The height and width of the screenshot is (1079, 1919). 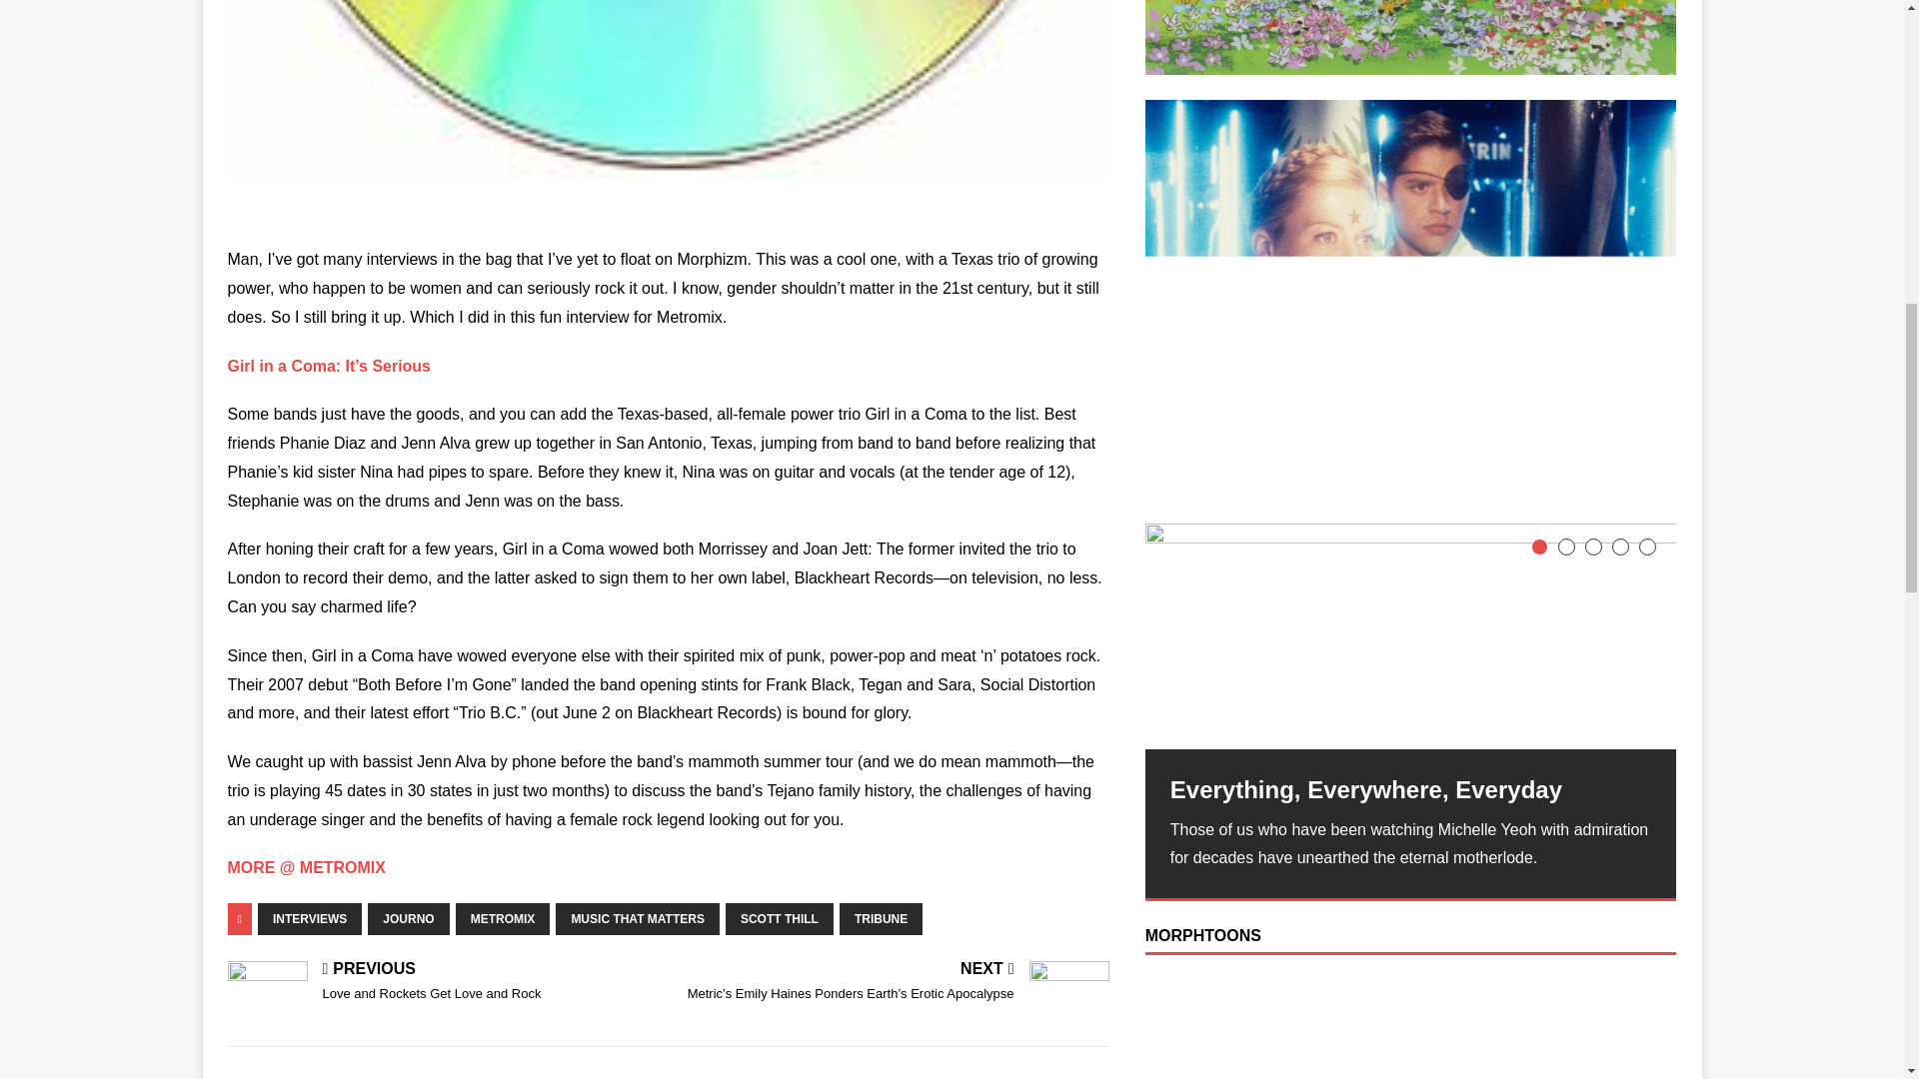 What do you see at coordinates (638, 919) in the screenshot?
I see `MUSIC THAT MATTERS` at bounding box center [638, 919].